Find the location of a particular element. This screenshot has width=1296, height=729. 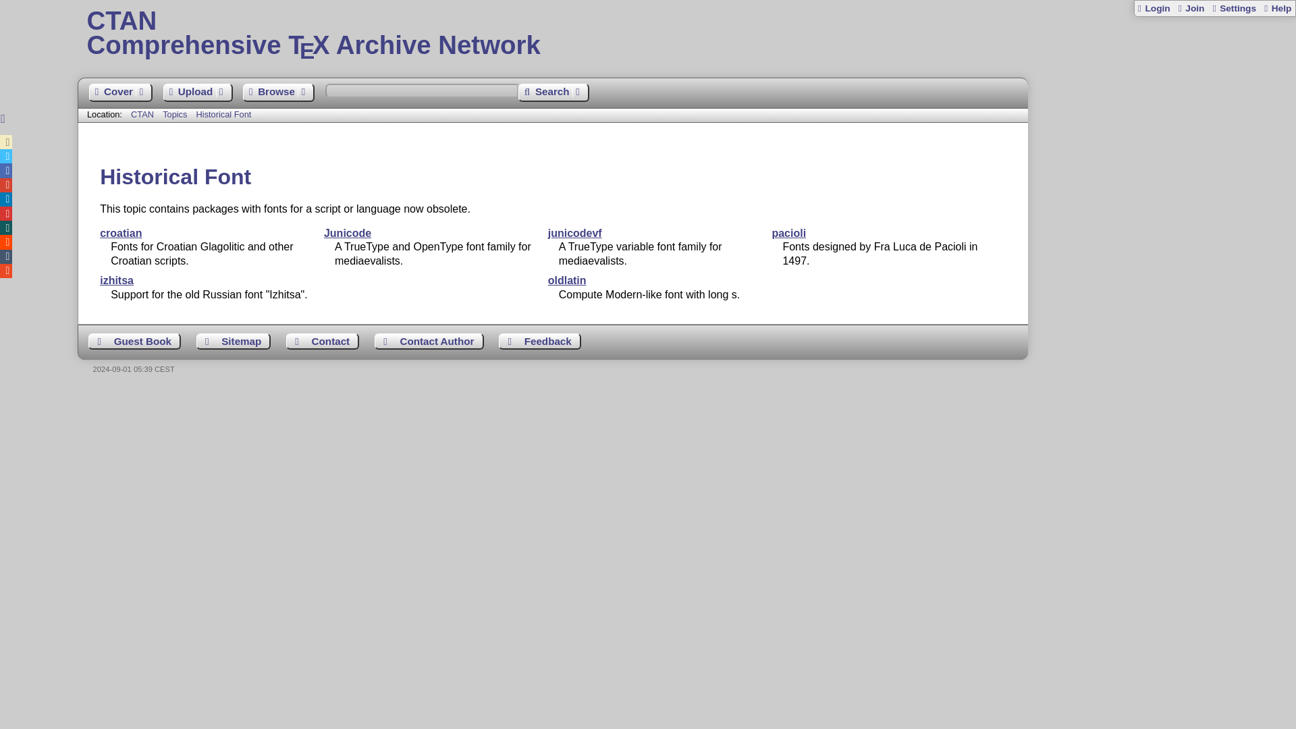

Cover is located at coordinates (121, 93).